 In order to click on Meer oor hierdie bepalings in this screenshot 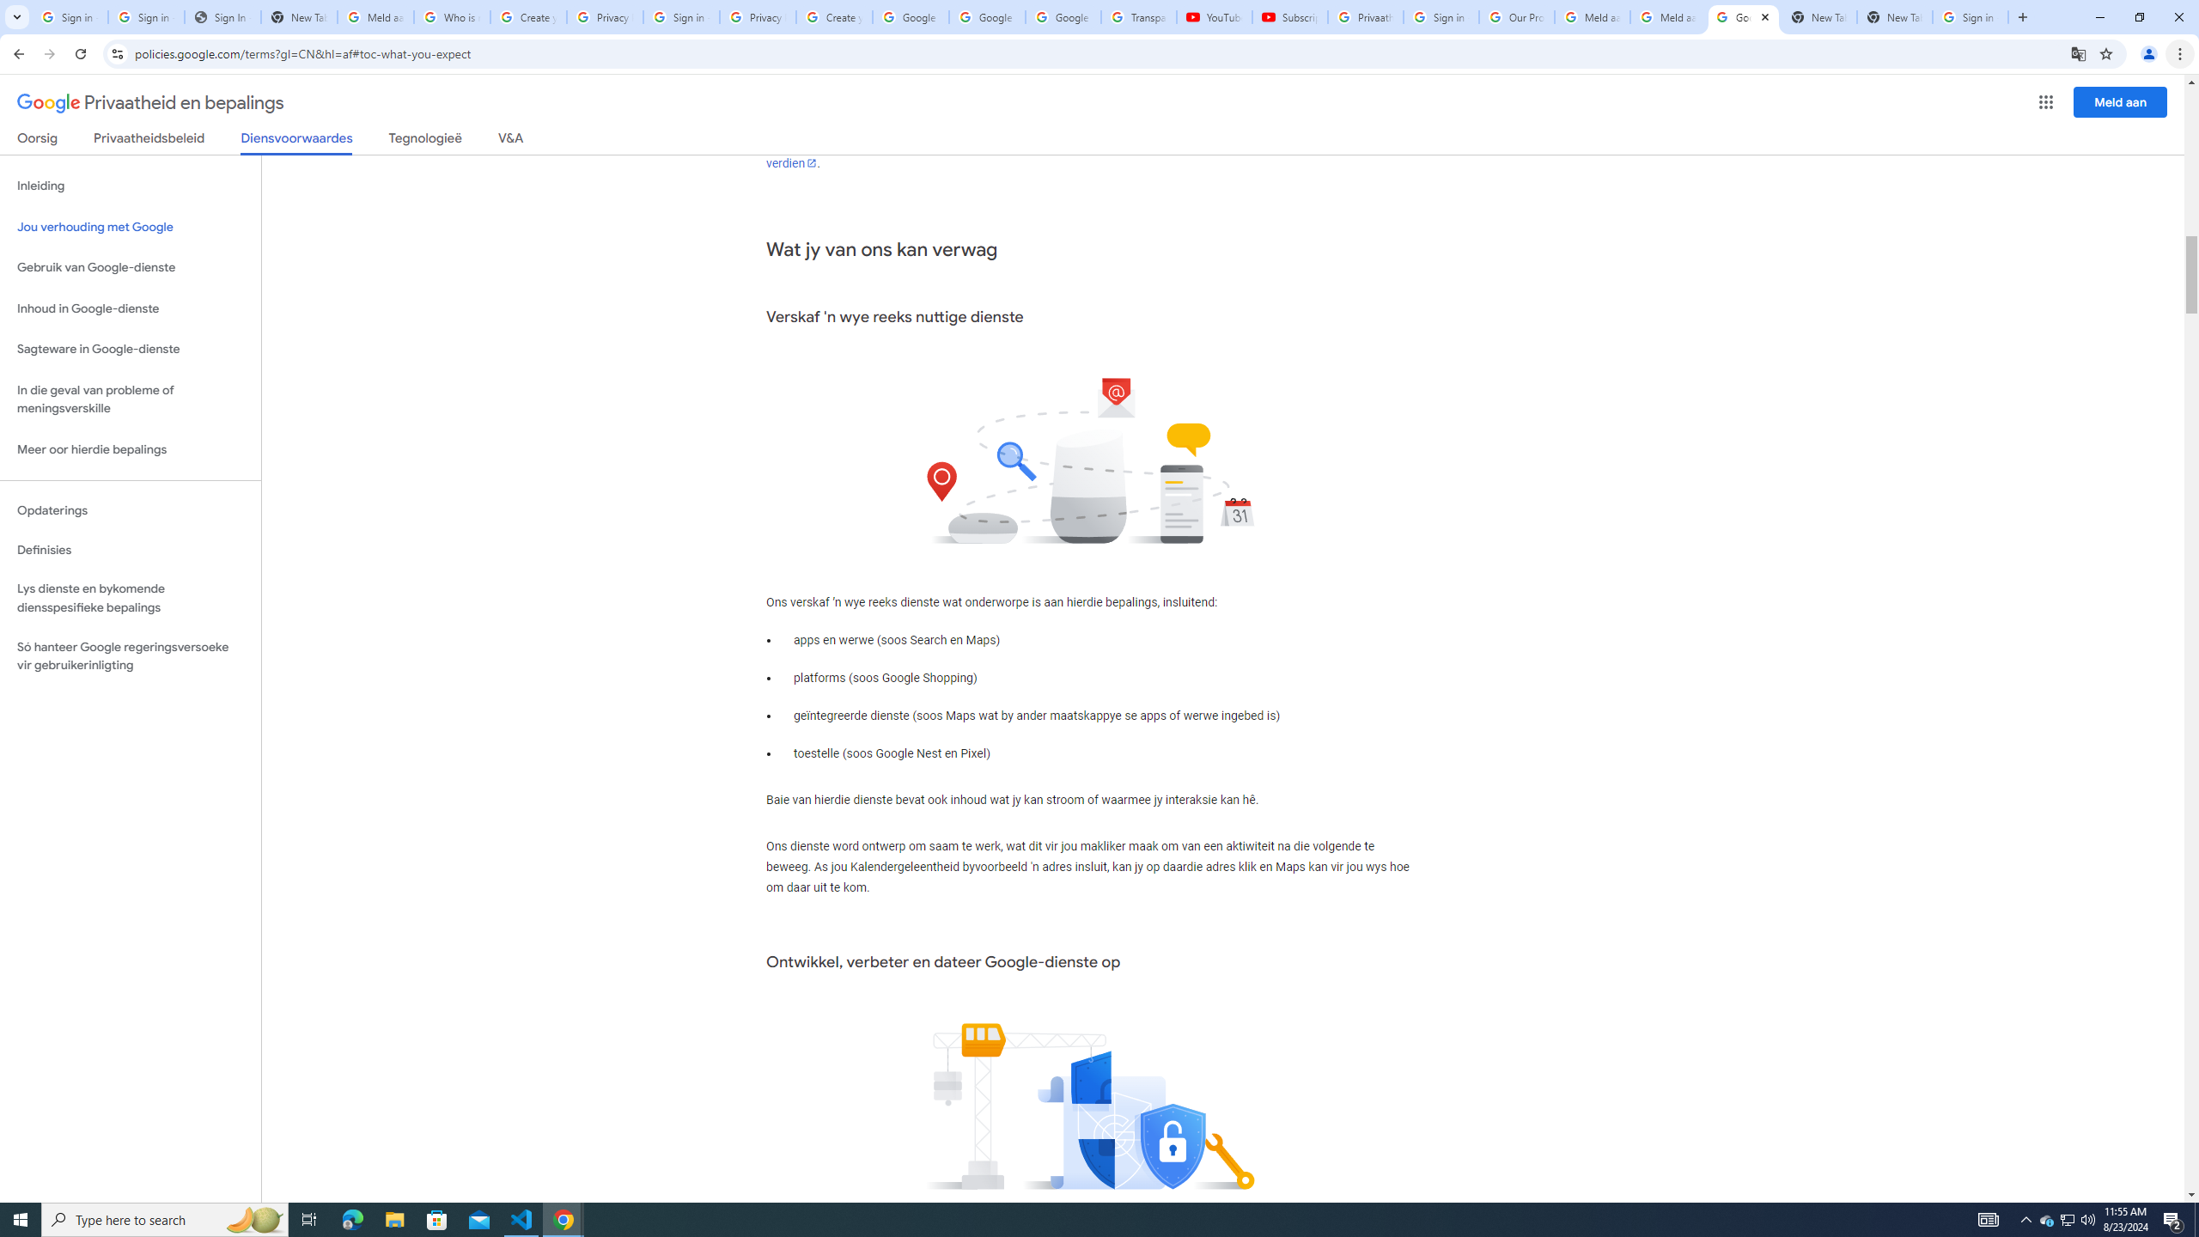, I will do `click(131, 450)`.